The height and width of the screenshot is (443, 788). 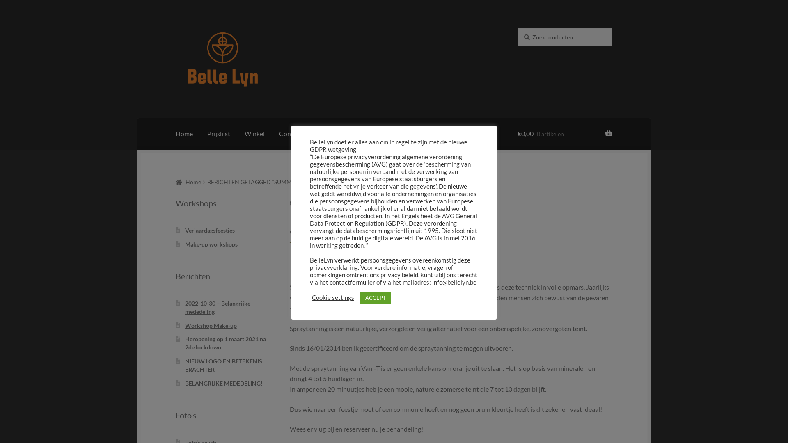 I want to click on NIEUW LOGO EN BETEKENIS ERACHTER, so click(x=224, y=365).